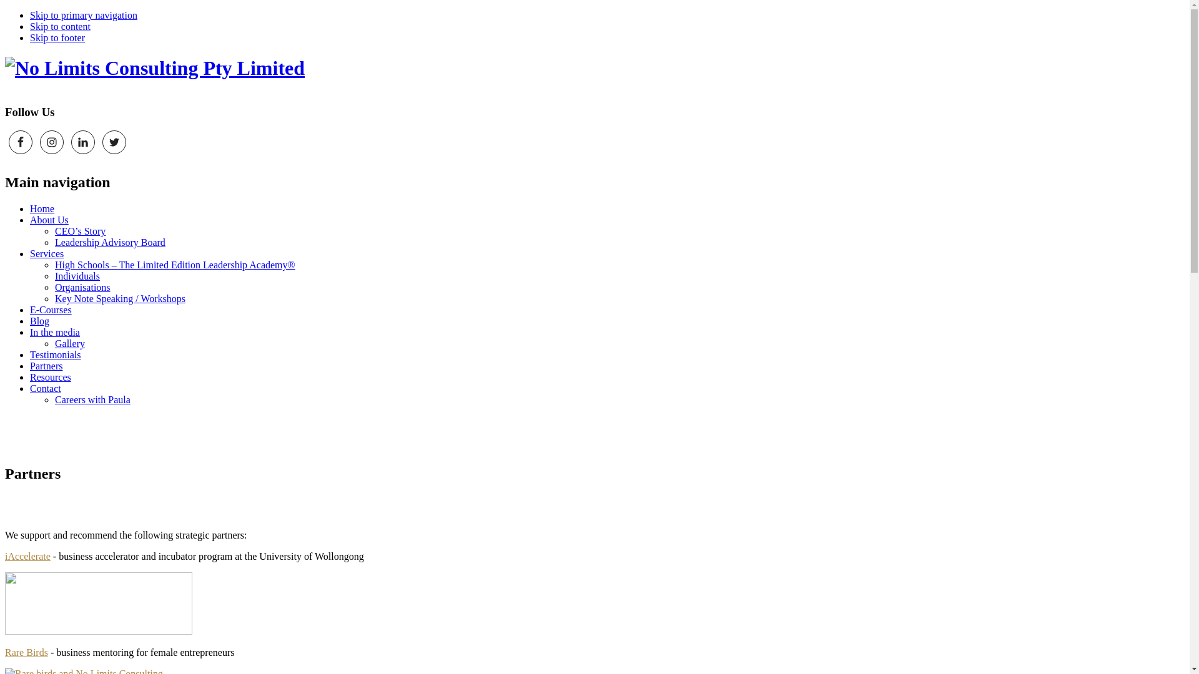  I want to click on Leadership Advisory Board, so click(110, 242).